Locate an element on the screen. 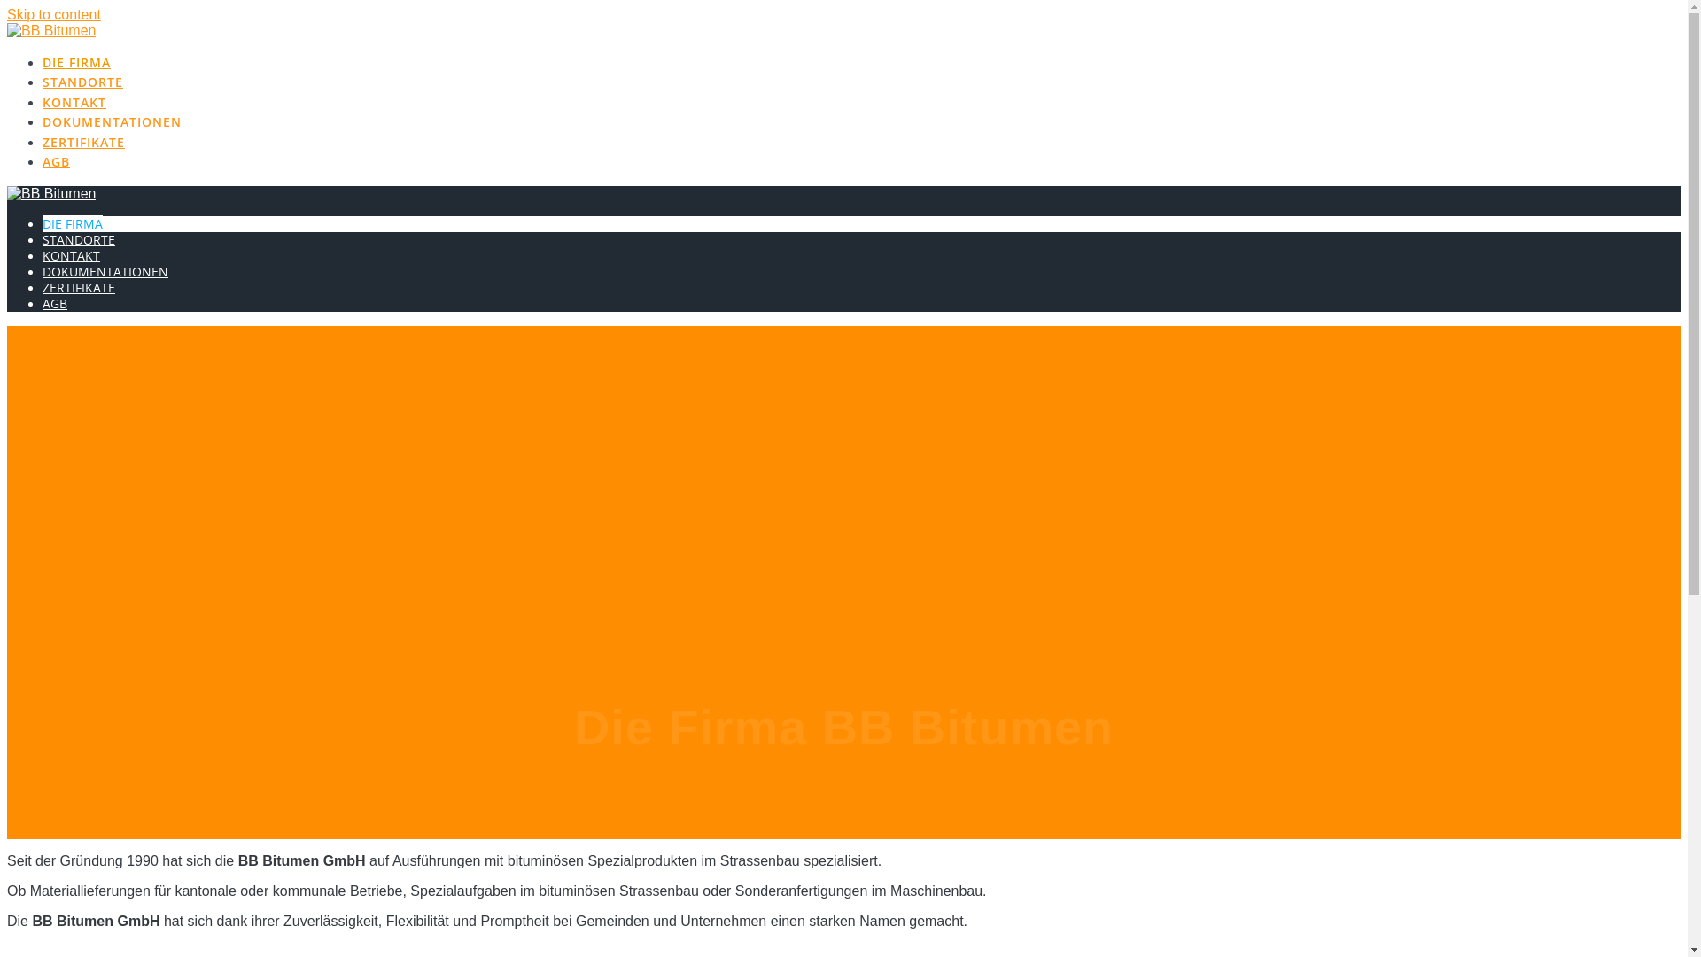  AGB is located at coordinates (57, 161).